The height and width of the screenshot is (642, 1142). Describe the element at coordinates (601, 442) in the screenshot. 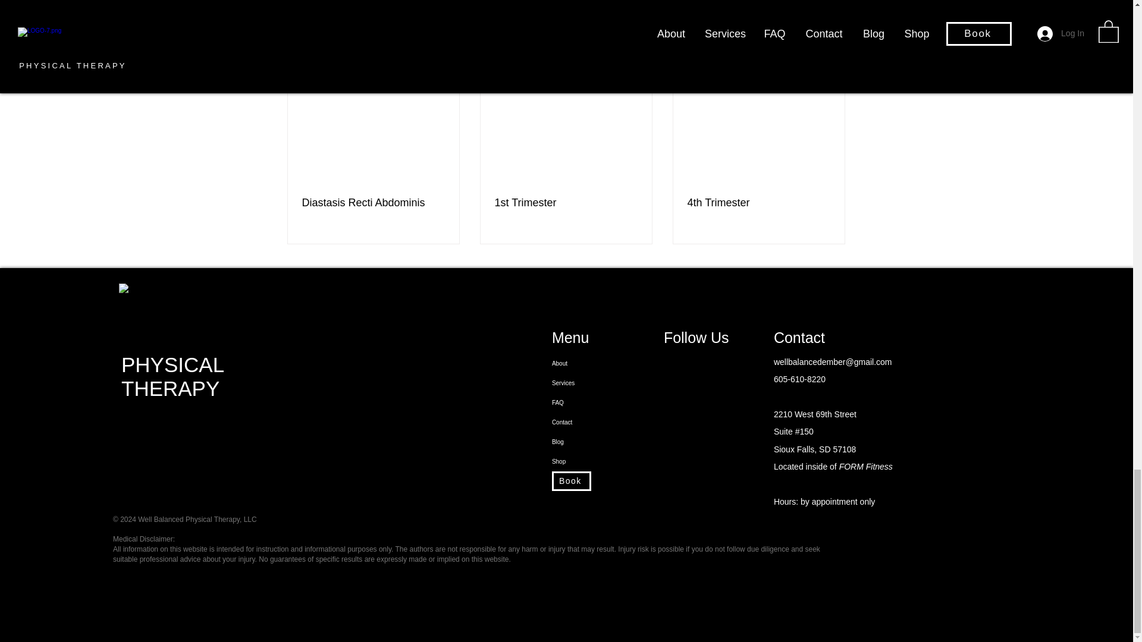

I see `Blog` at that location.